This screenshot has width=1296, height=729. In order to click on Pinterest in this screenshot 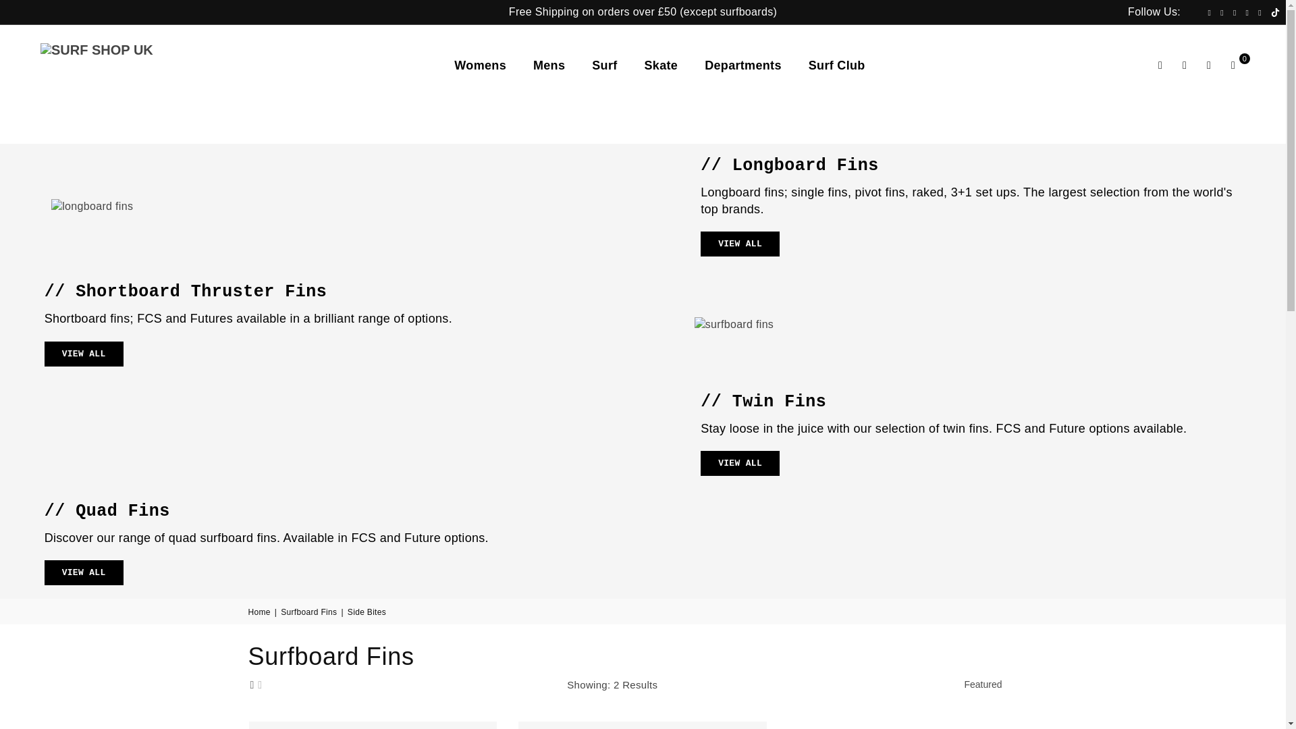, I will do `click(1222, 12)`.